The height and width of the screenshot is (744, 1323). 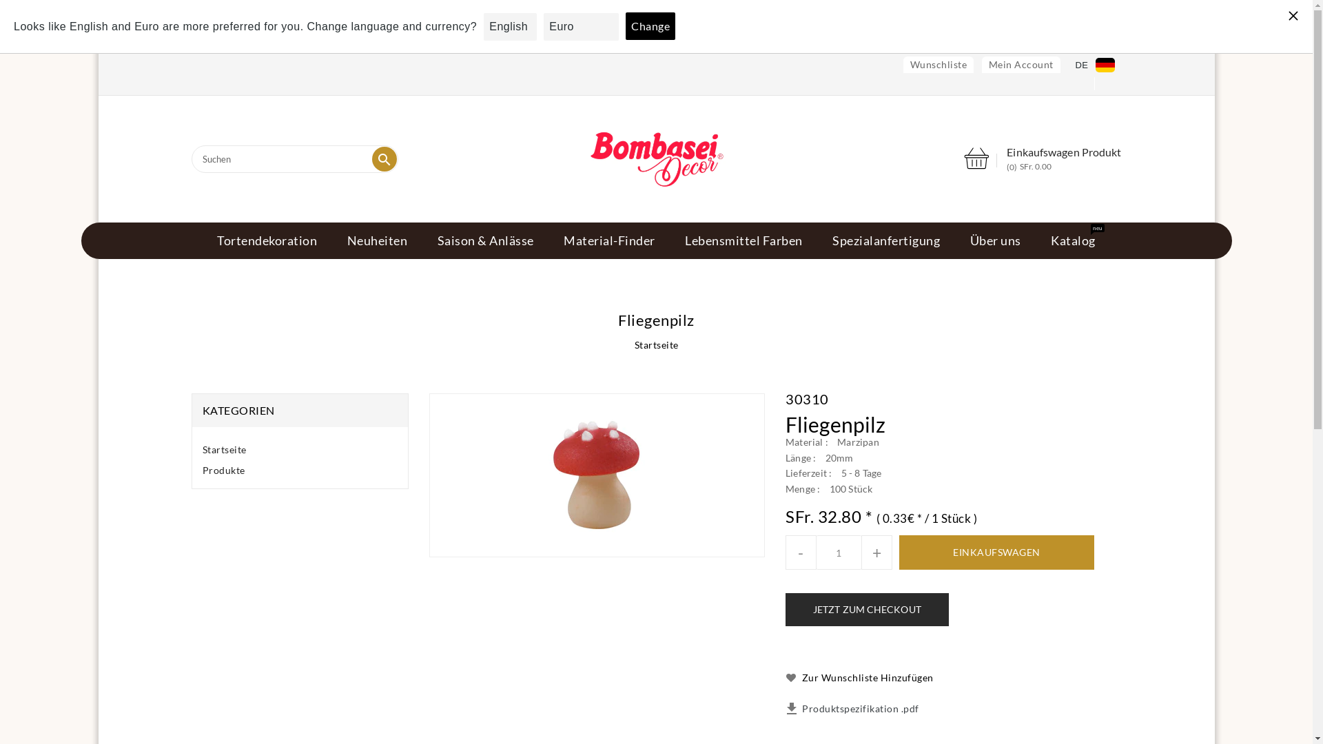 I want to click on Neuheiten, so click(x=378, y=240).